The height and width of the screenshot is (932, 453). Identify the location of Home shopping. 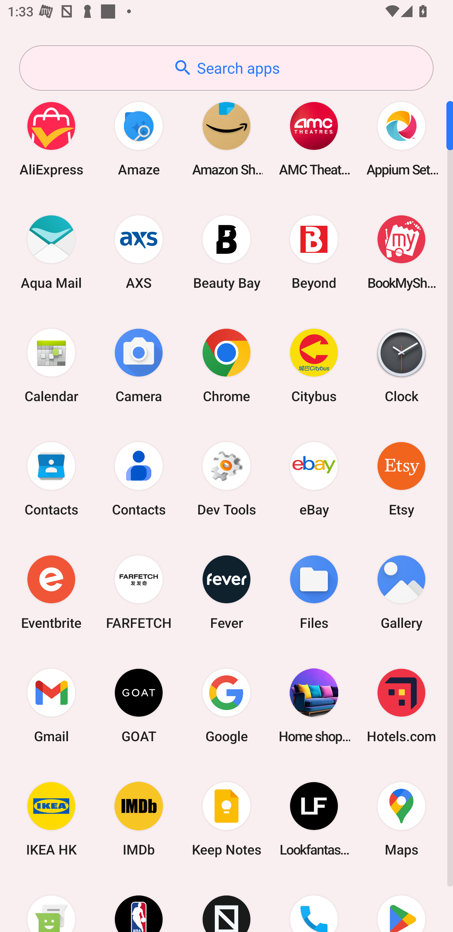
(314, 705).